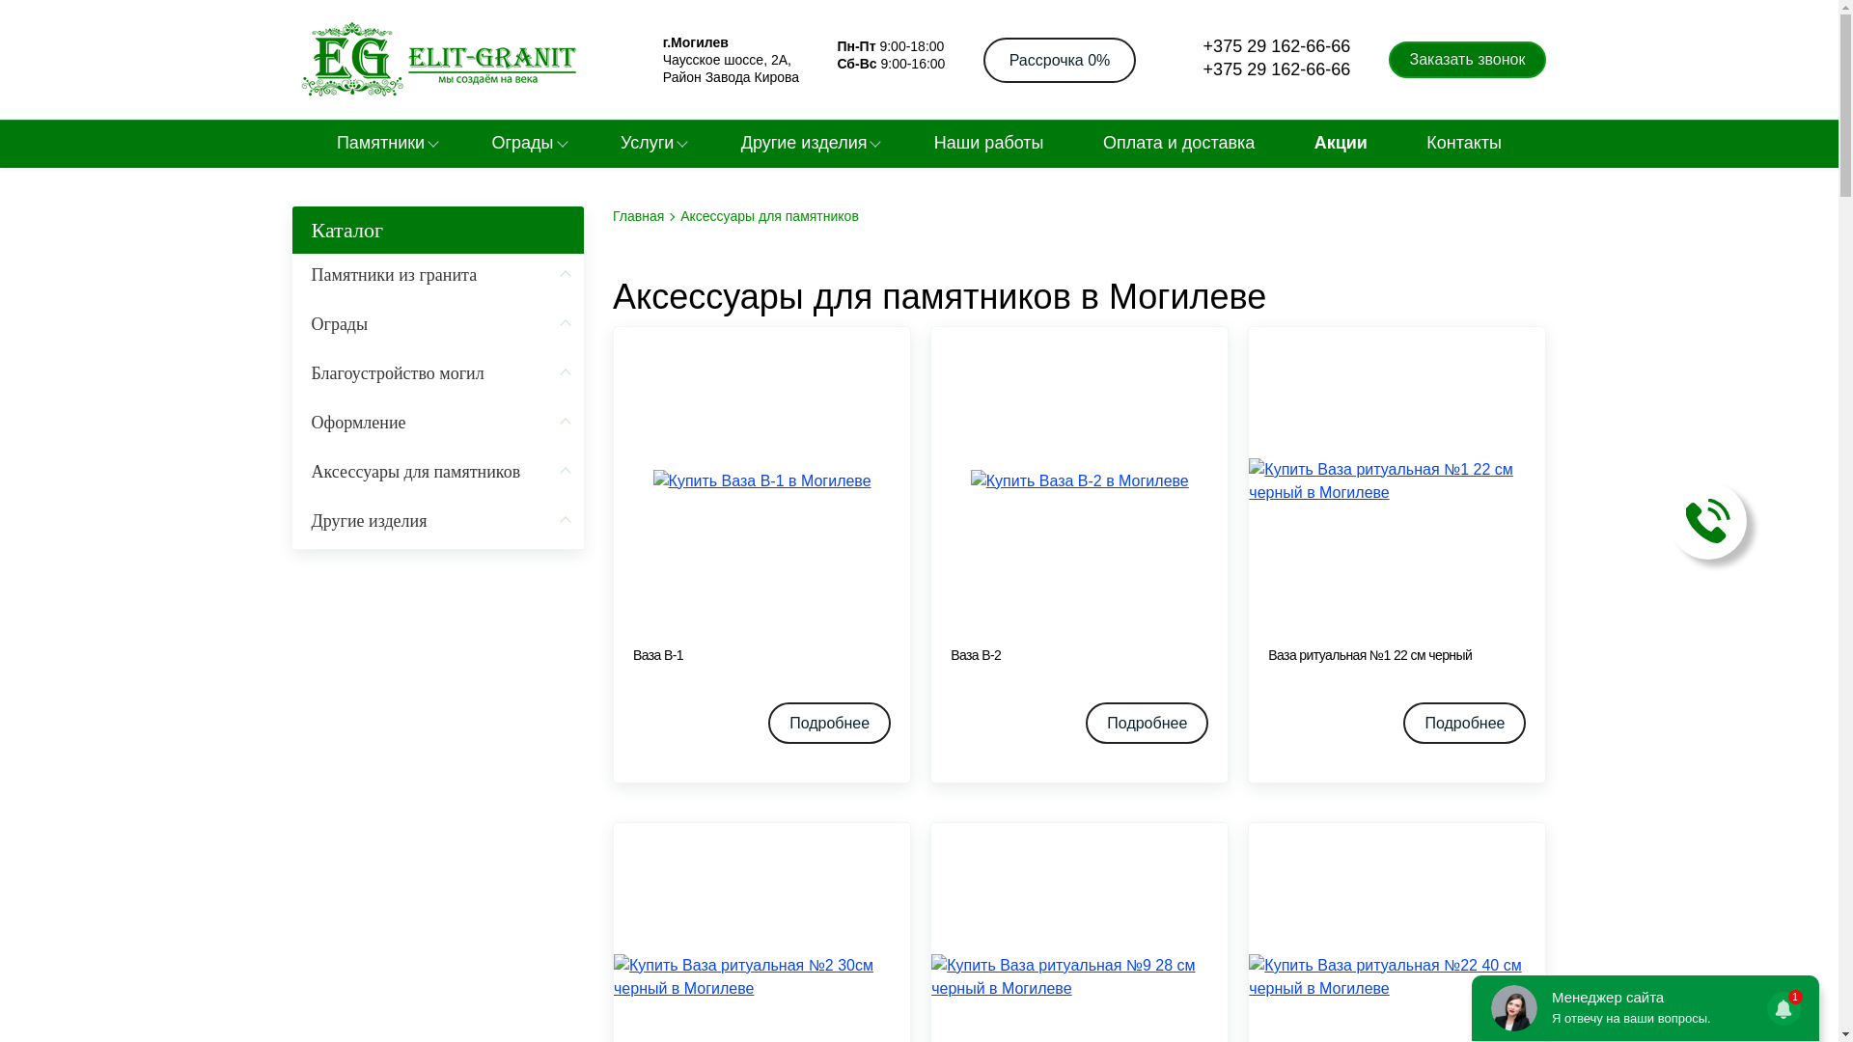 This screenshot has width=1853, height=1042. I want to click on +375 29 162-66-66, so click(1262, 69).